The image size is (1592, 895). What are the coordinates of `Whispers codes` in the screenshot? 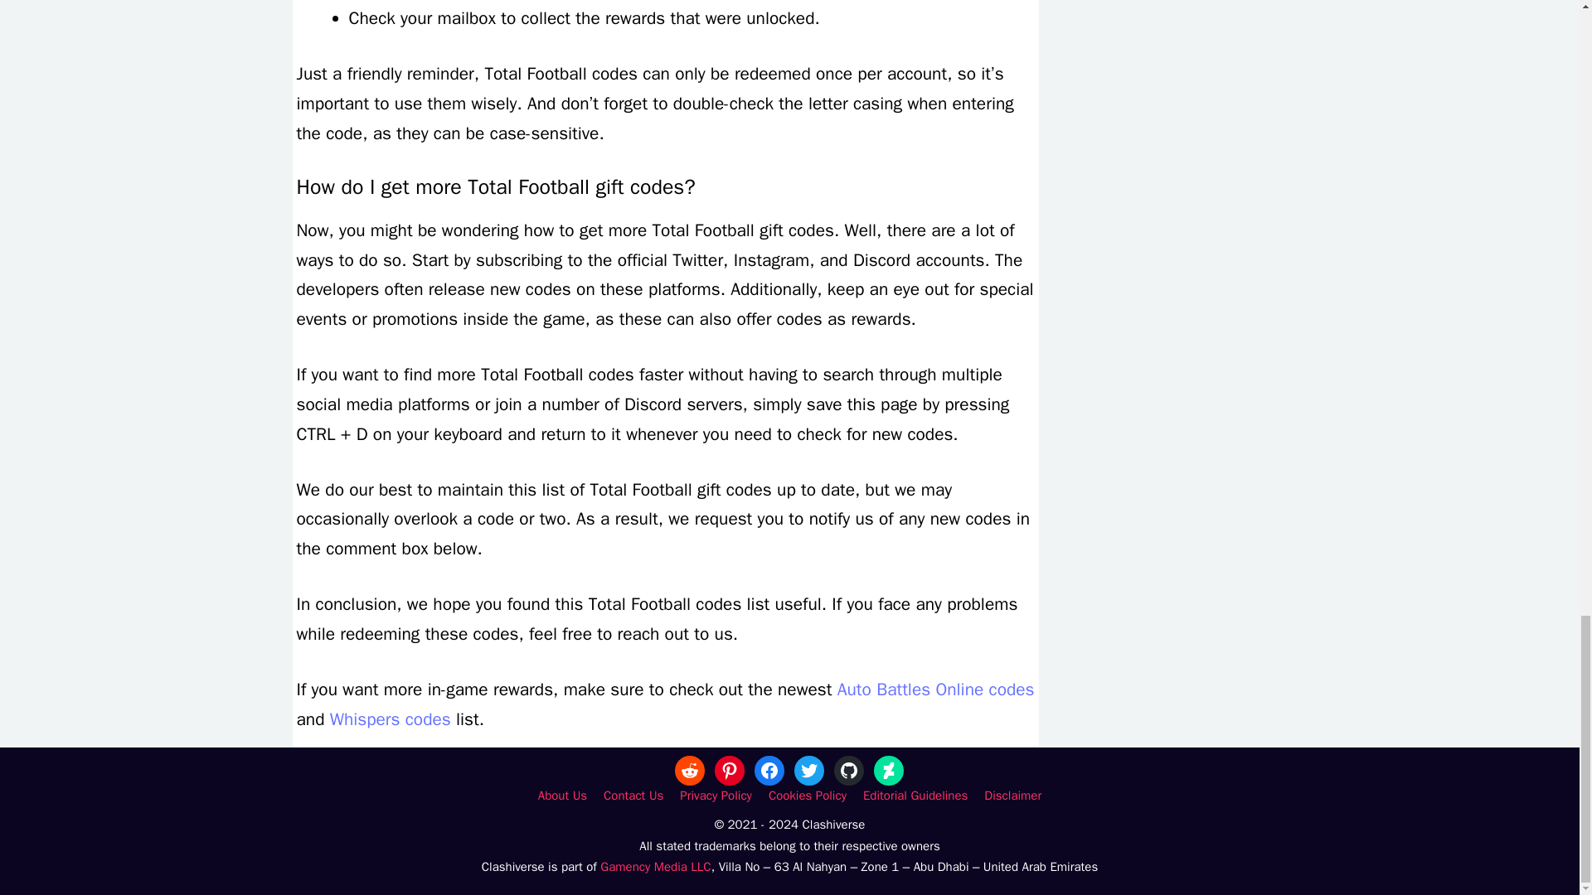 It's located at (390, 719).